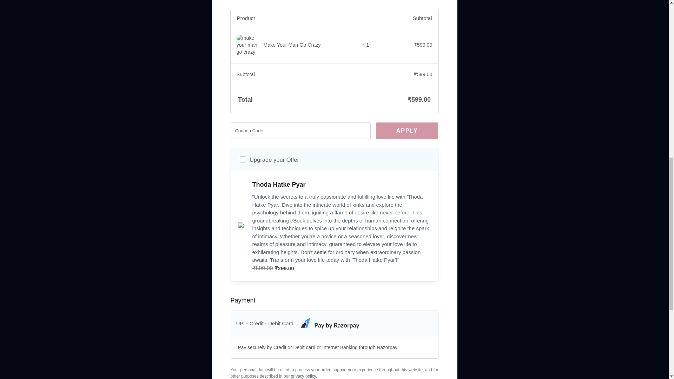  I want to click on privacy policy, so click(303, 376).